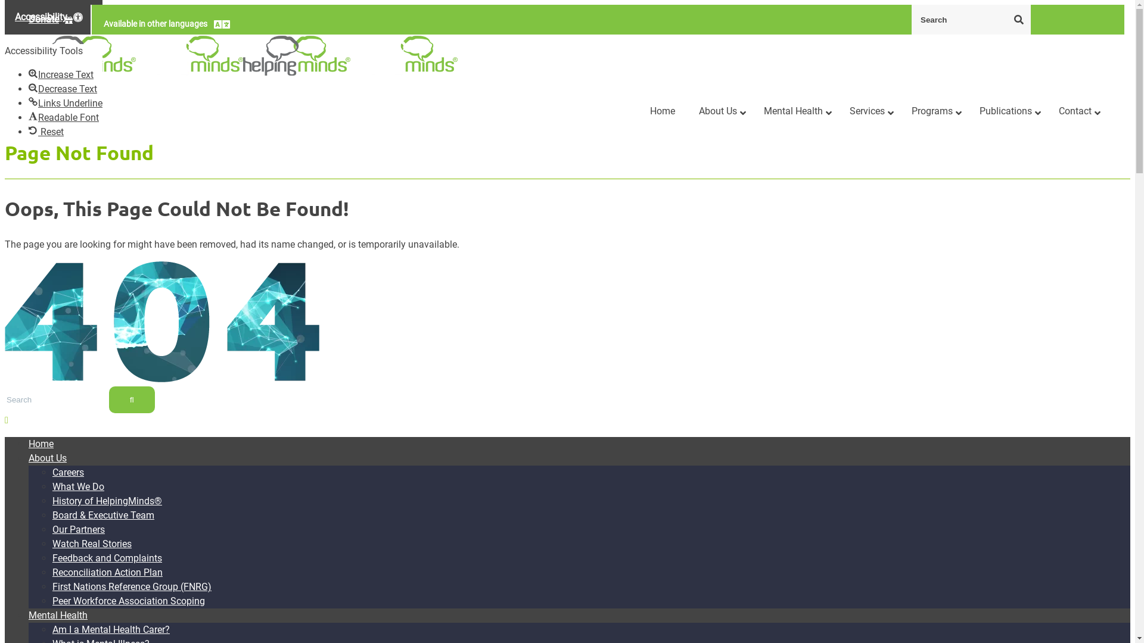 The height and width of the screenshot is (643, 1144). Describe the element at coordinates (92, 544) in the screenshot. I see `Watch Real Stories` at that location.